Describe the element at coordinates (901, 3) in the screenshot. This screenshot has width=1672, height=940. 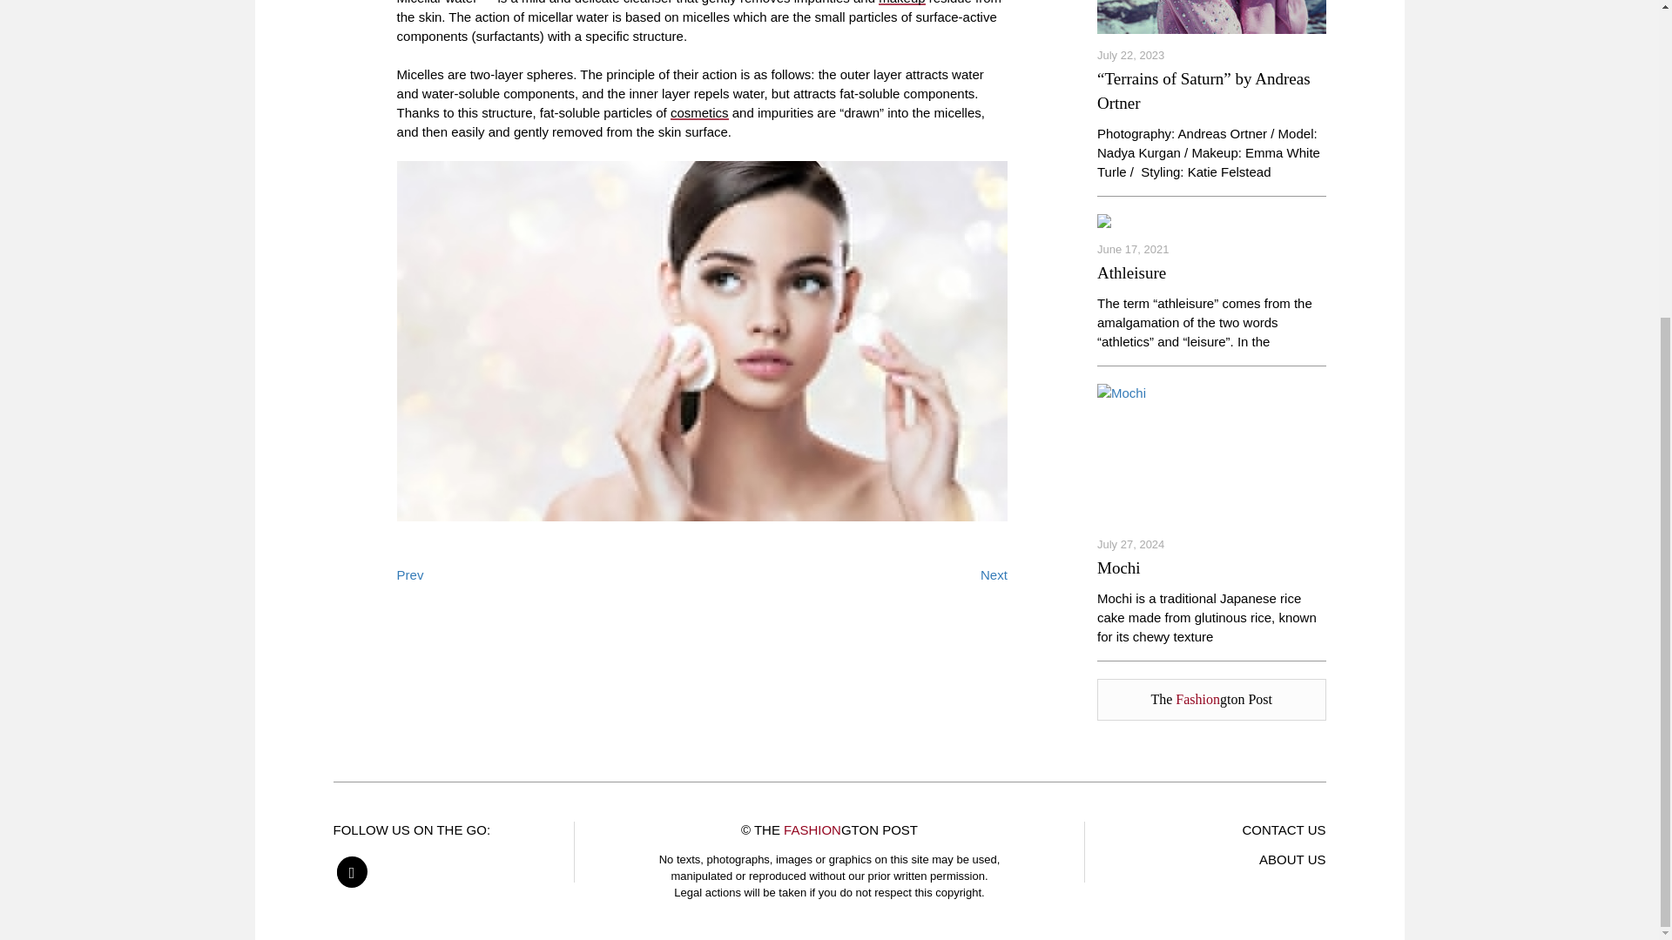
I see `makeup` at that location.